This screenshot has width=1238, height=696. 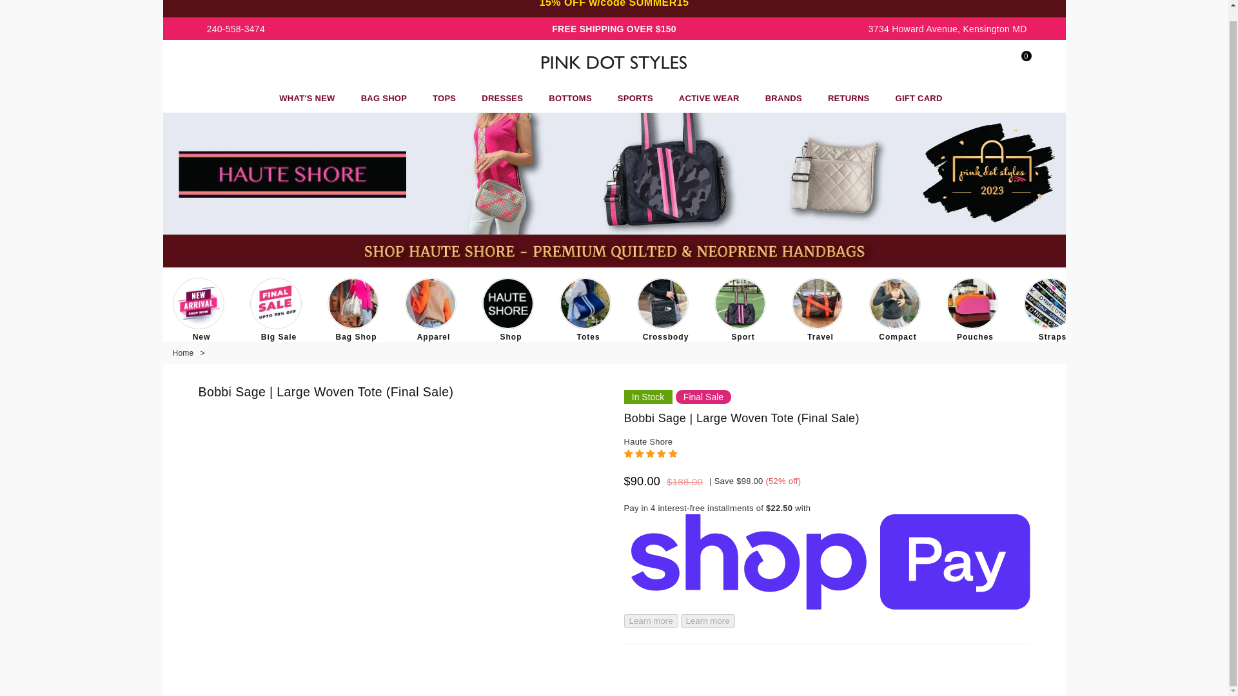 I want to click on Cart, so click(x=1014, y=63).